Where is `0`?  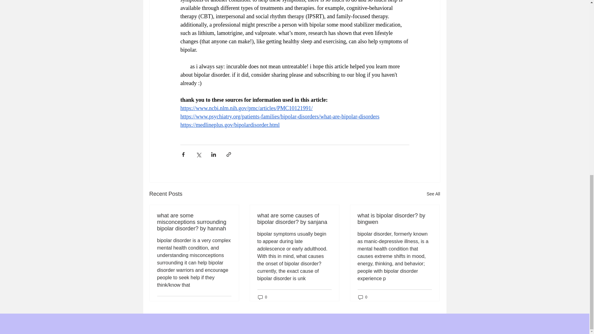 0 is located at coordinates (262, 297).